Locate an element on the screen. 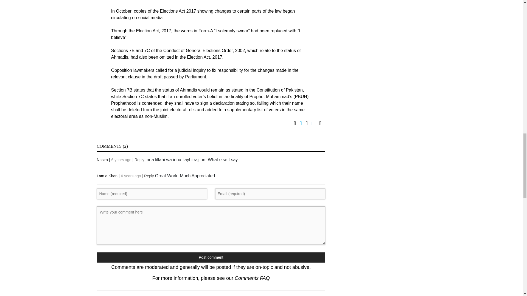  Comments FAQ is located at coordinates (252, 278).